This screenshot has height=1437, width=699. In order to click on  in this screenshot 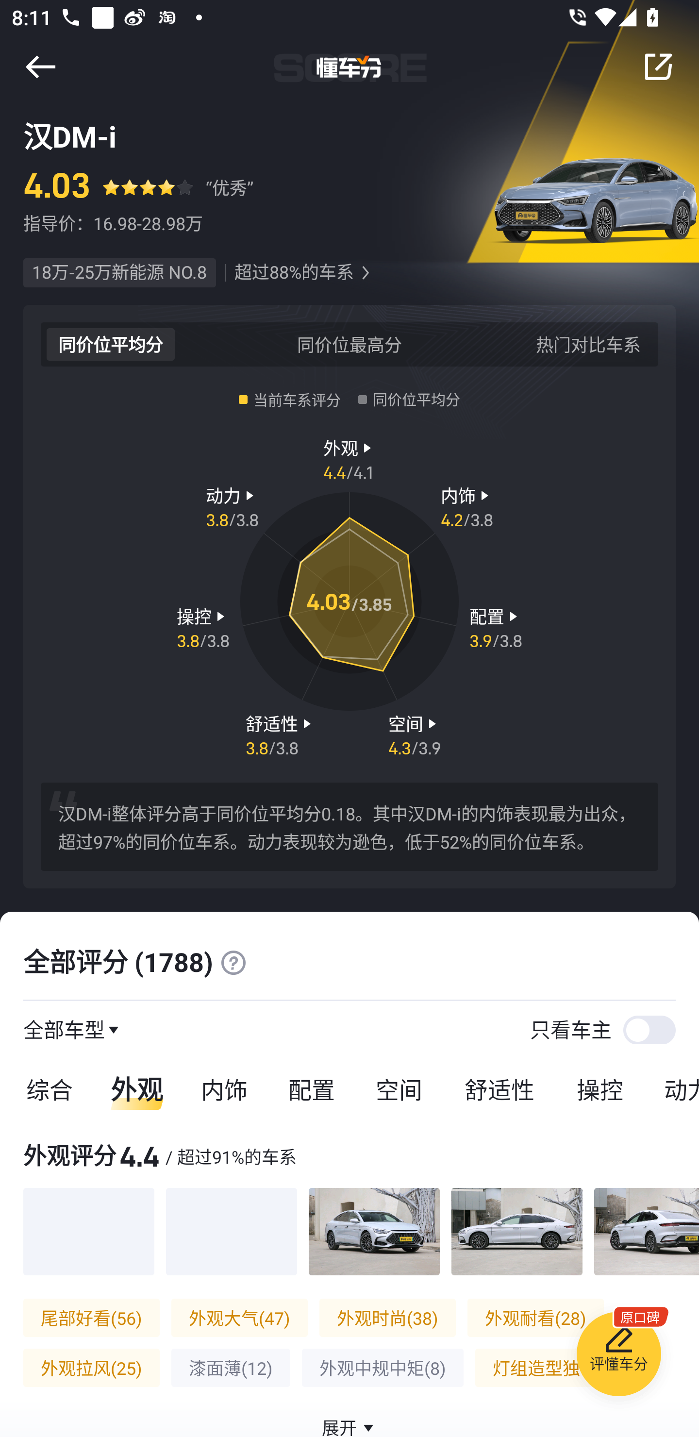, I will do `click(40, 67)`.